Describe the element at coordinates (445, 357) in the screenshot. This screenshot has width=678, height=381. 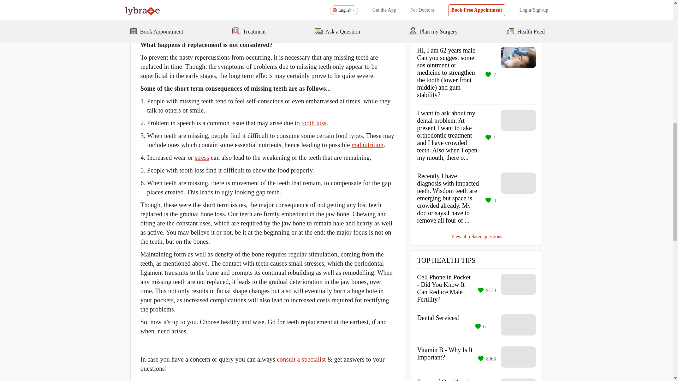
I see `Vitamin B - Why Is It Important?` at that location.